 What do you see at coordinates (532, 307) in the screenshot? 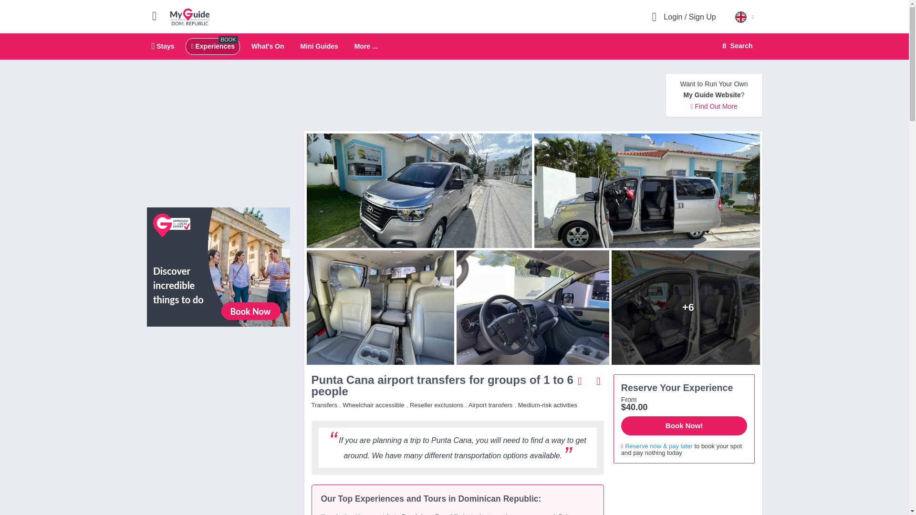
I see `What's On` at bounding box center [532, 307].